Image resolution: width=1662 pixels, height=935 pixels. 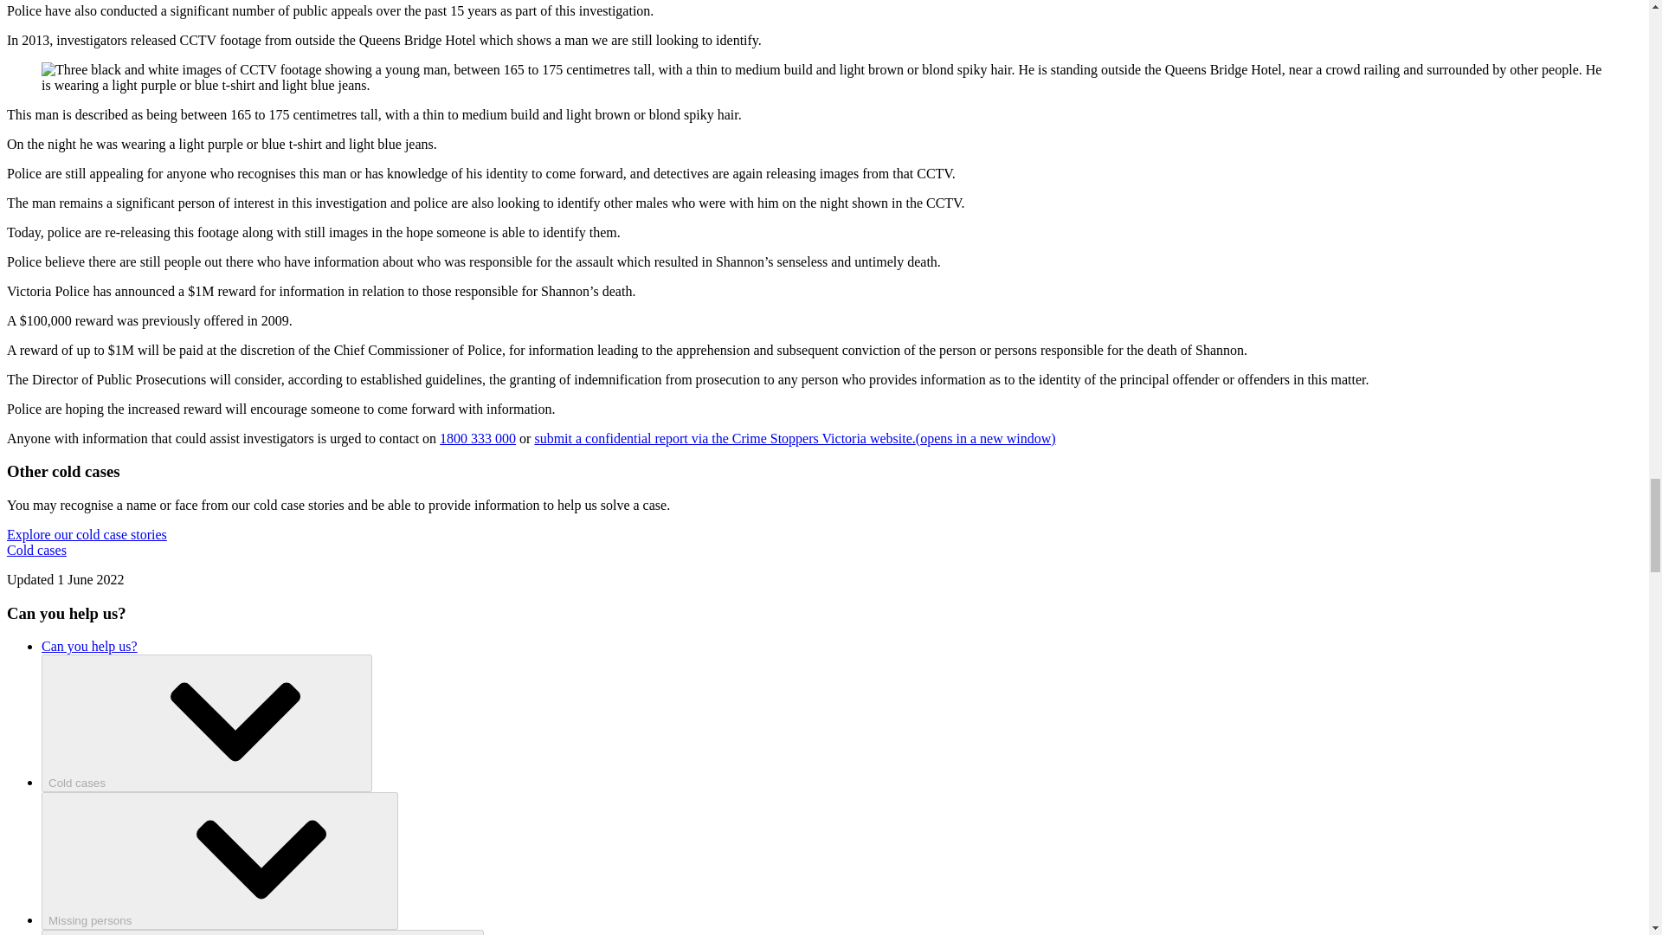 What do you see at coordinates (90, 646) in the screenshot?
I see `Can you help us?` at bounding box center [90, 646].